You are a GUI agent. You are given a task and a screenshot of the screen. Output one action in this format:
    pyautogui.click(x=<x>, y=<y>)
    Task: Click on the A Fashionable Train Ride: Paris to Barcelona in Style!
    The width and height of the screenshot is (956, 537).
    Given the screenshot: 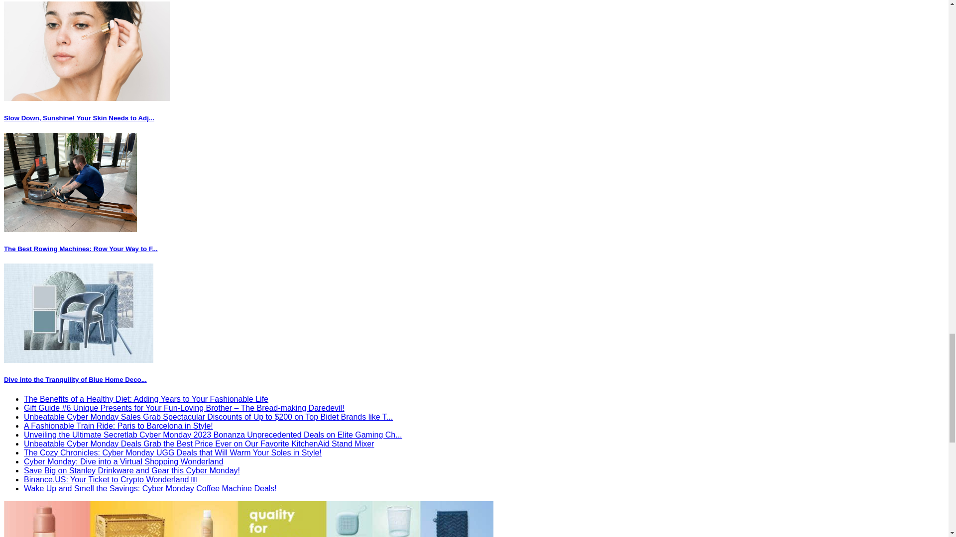 What is the action you would take?
    pyautogui.click(x=119, y=426)
    